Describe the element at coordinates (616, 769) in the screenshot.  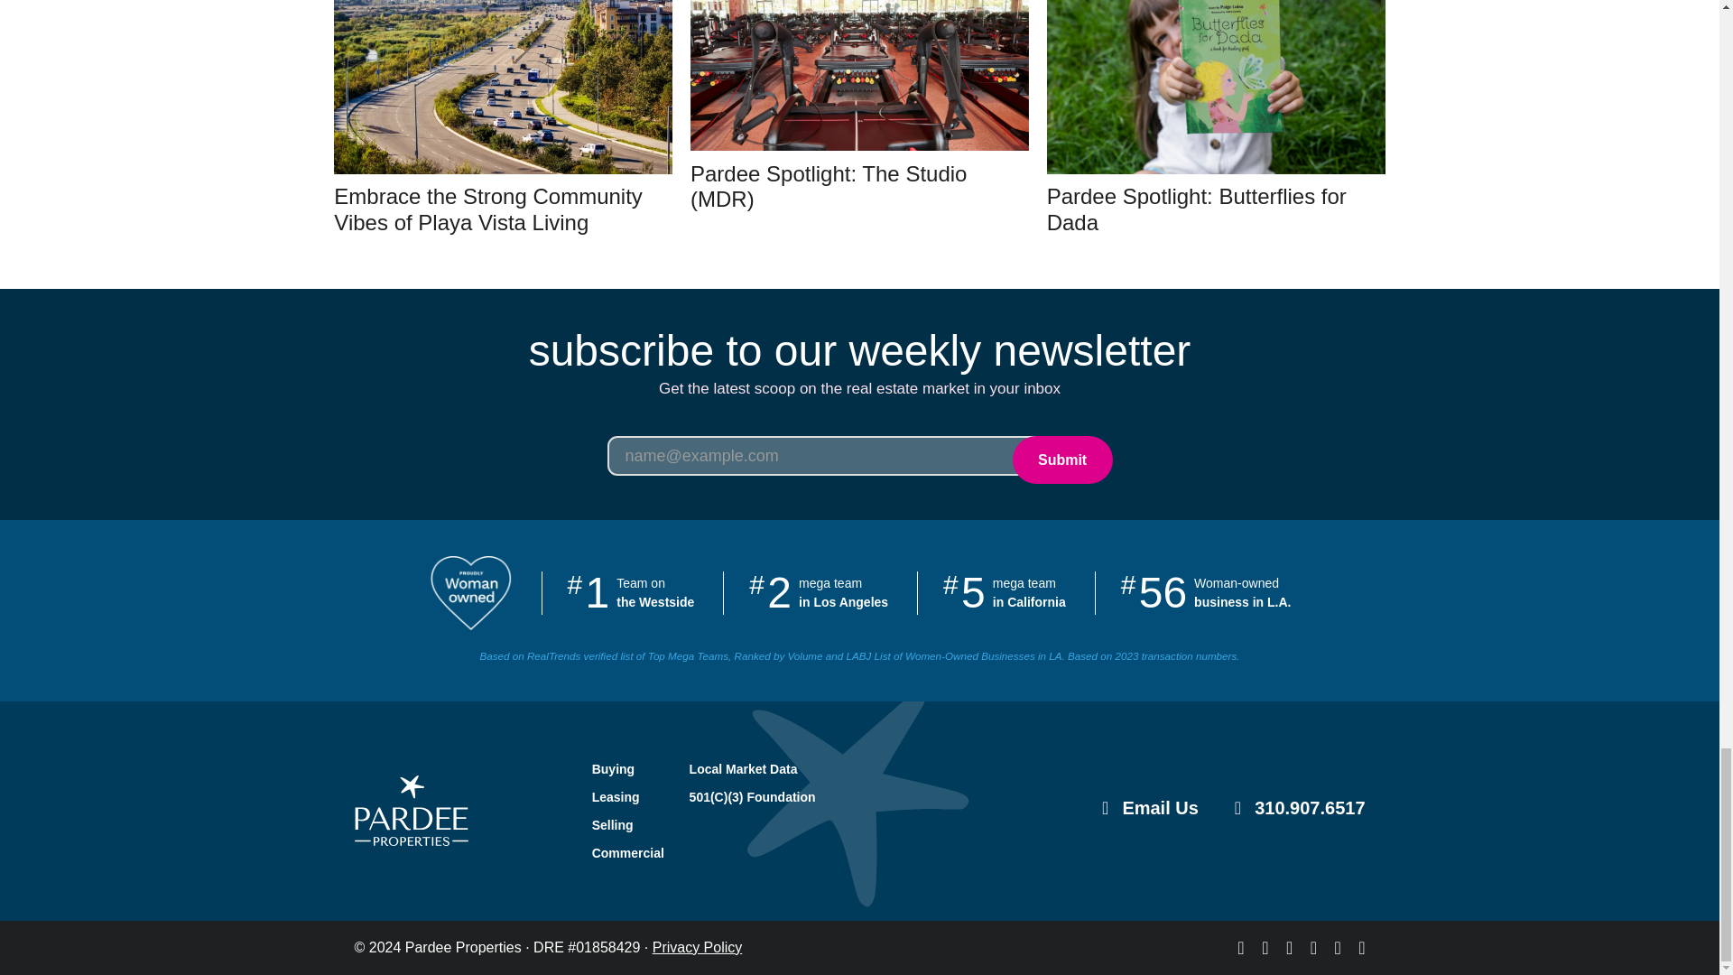
I see `Buying` at that location.